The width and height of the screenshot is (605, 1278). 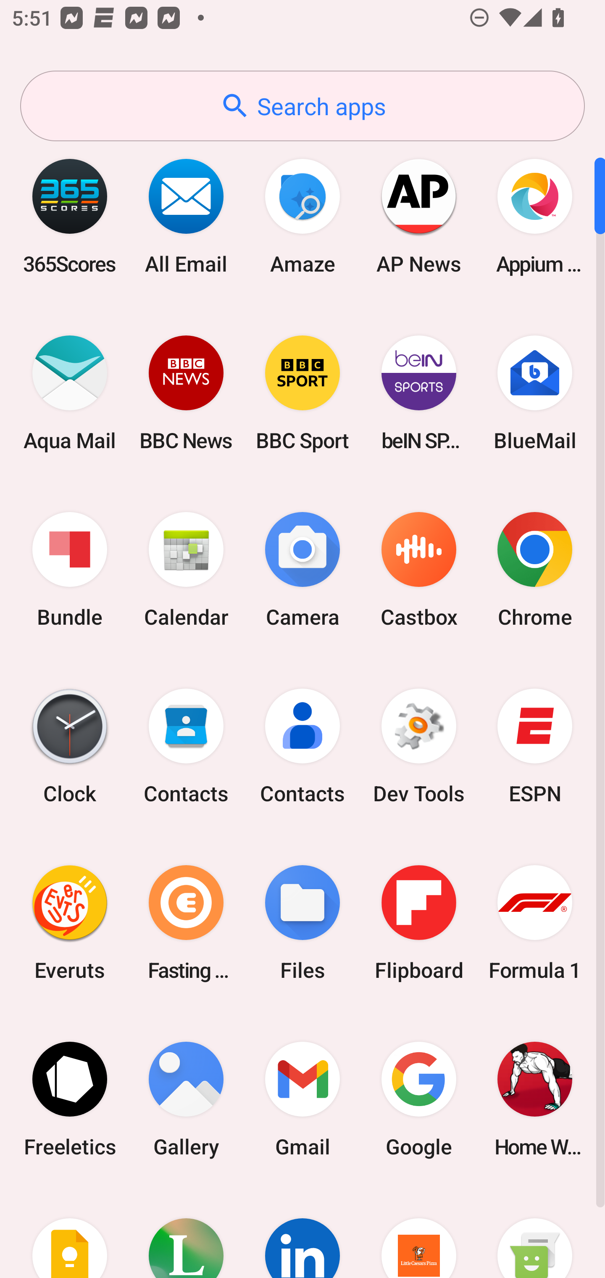 I want to click on All Email, so click(x=186, y=216).